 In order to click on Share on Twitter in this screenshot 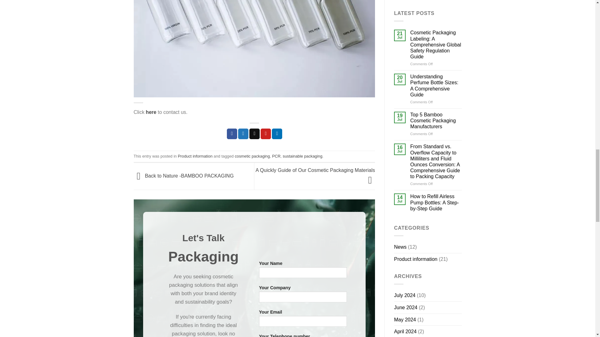, I will do `click(243, 134)`.